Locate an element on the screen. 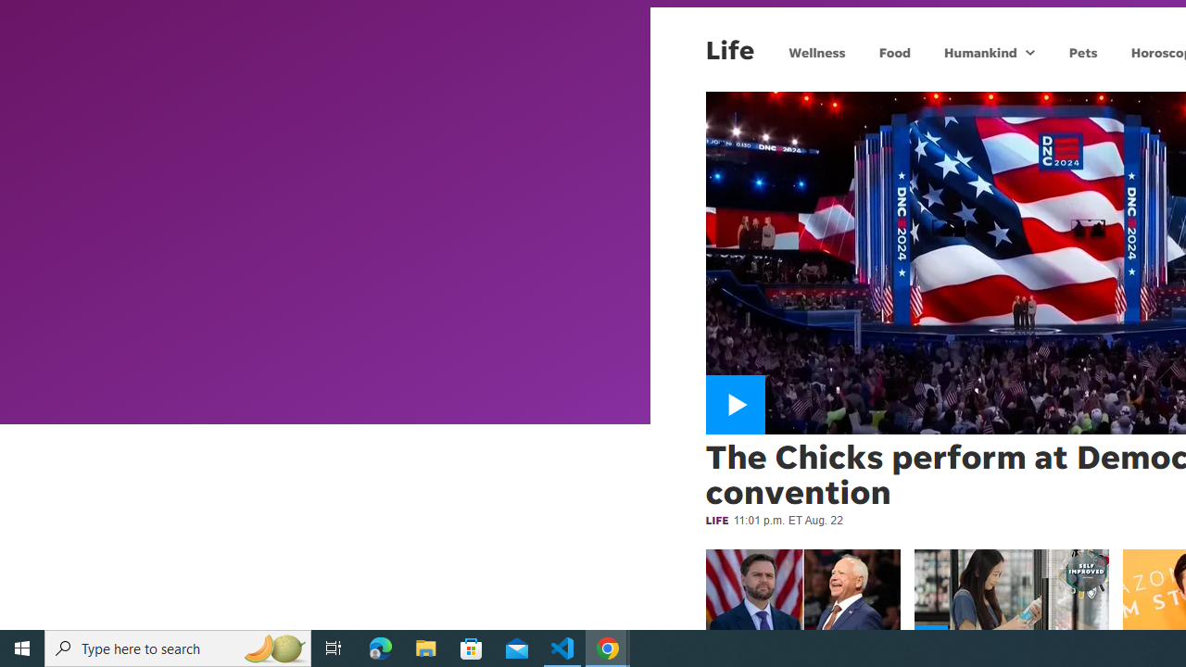  Pets is located at coordinates (1082, 52).